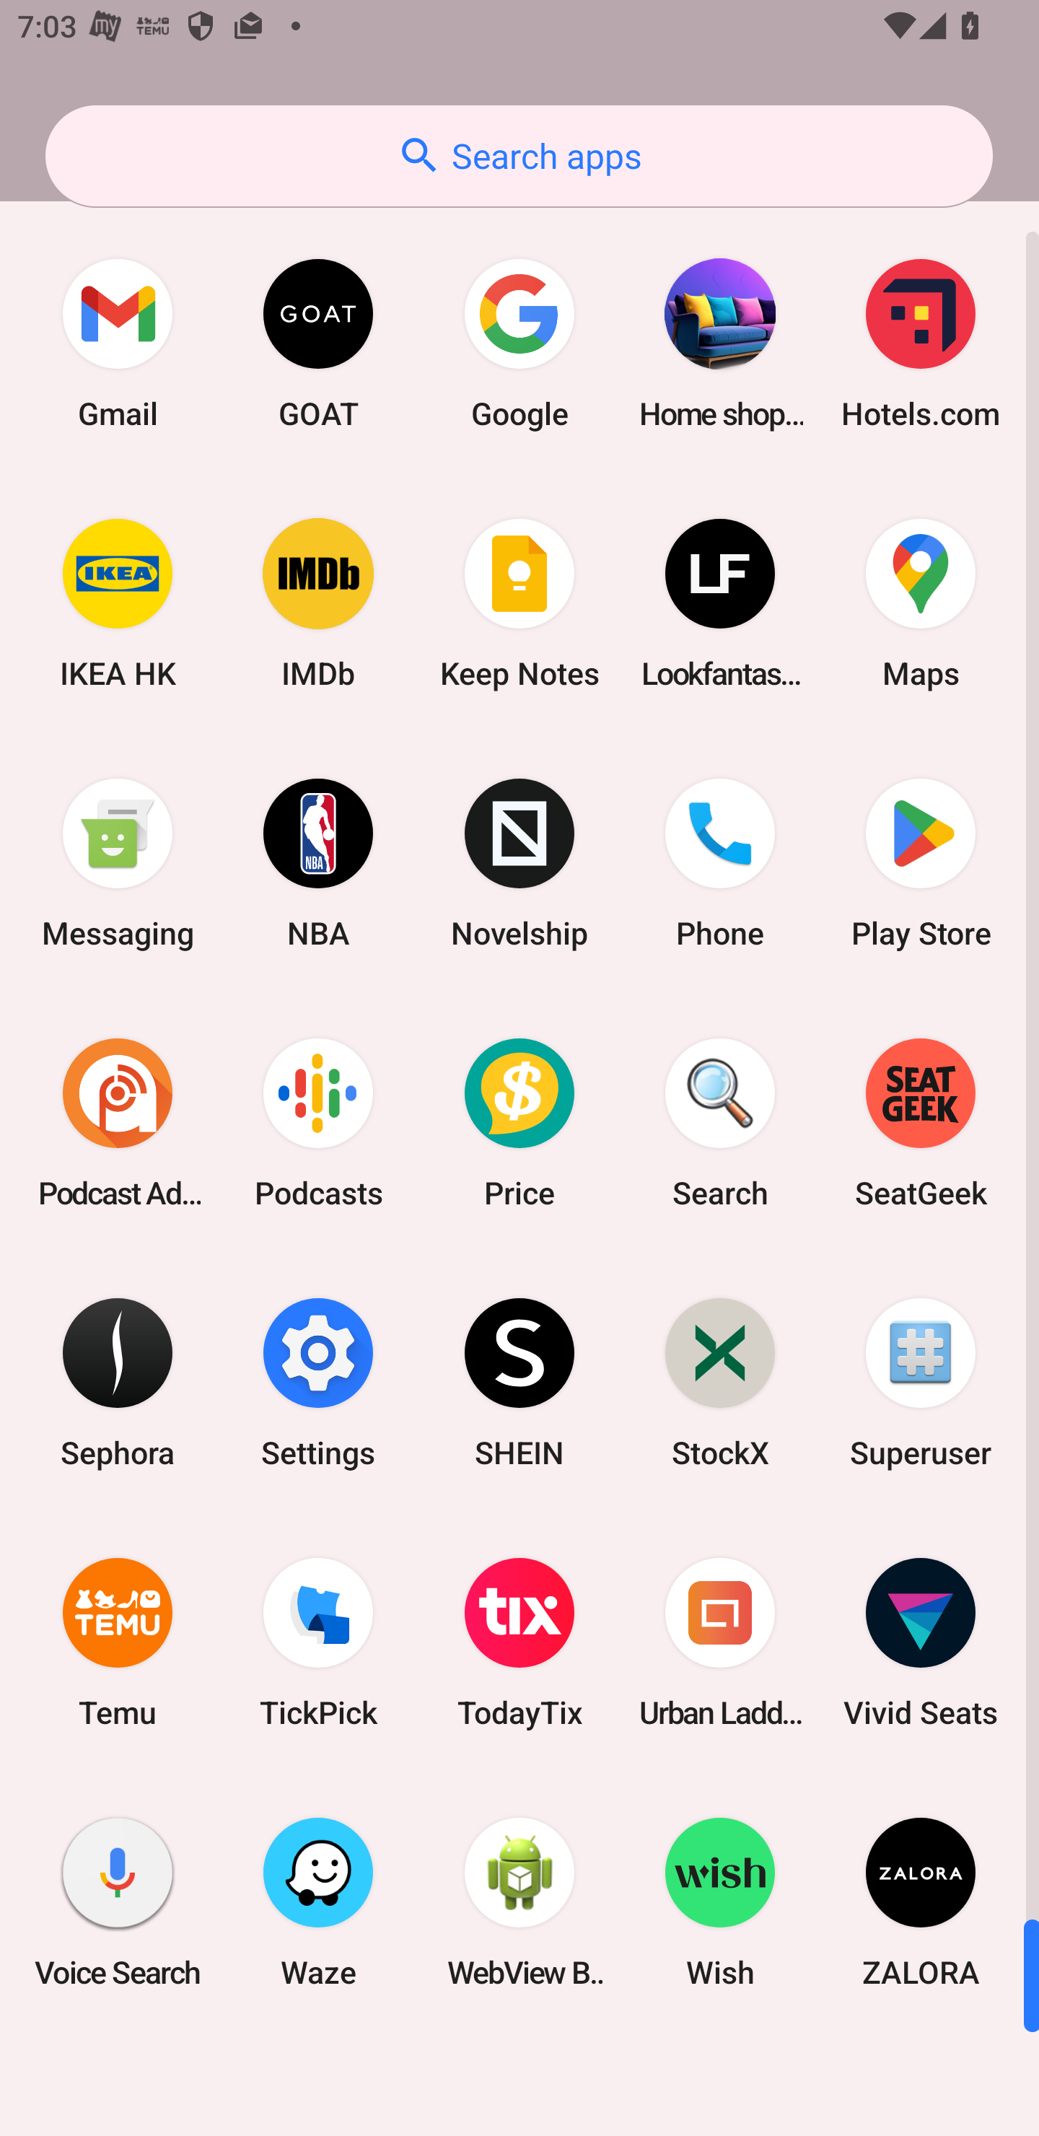 Image resolution: width=1039 pixels, height=2136 pixels. Describe the element at coordinates (921, 1122) in the screenshot. I see `SeatGeek` at that location.